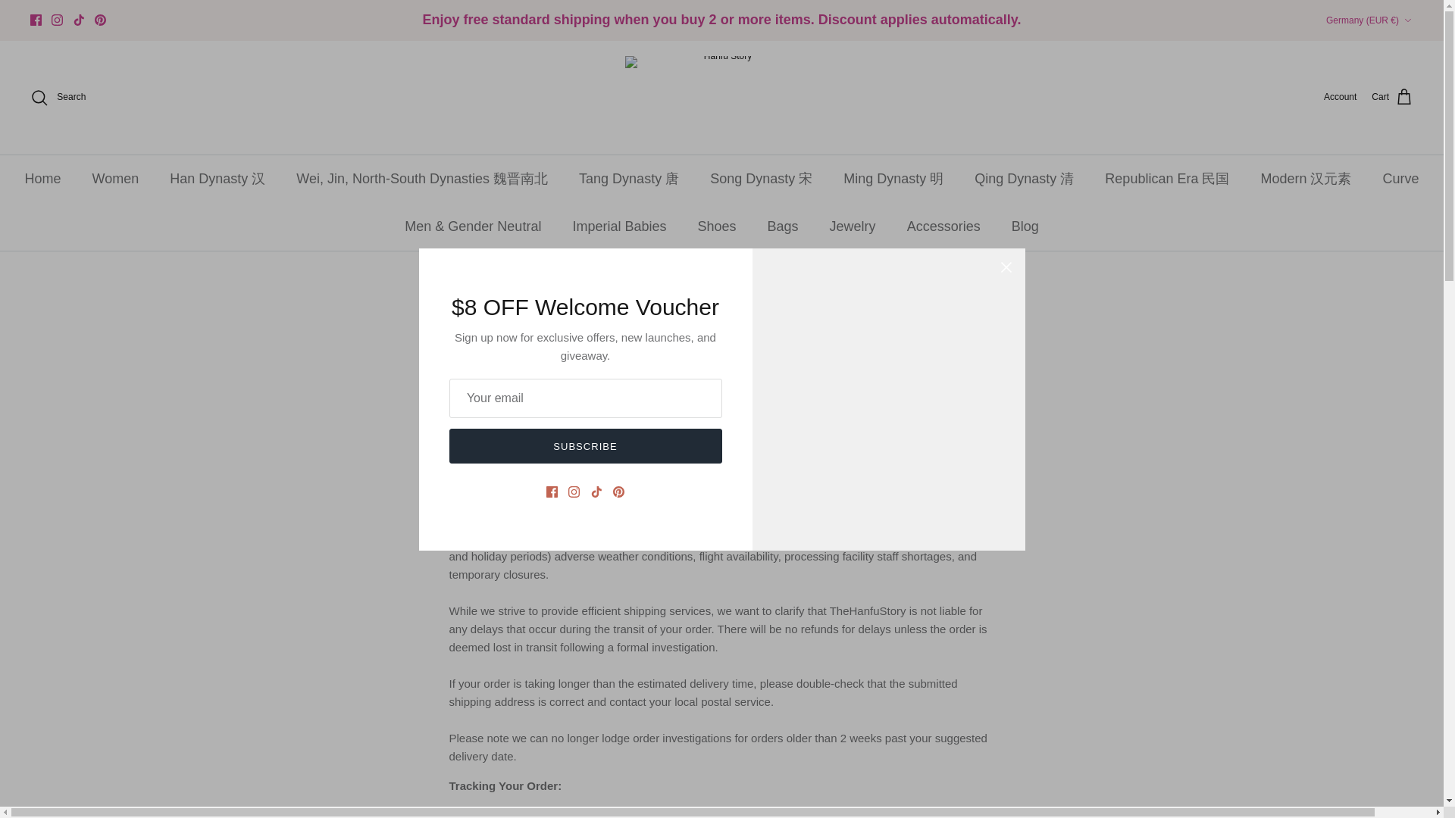 This screenshot has width=1455, height=818. Describe the element at coordinates (1407, 20) in the screenshot. I see `Down` at that location.